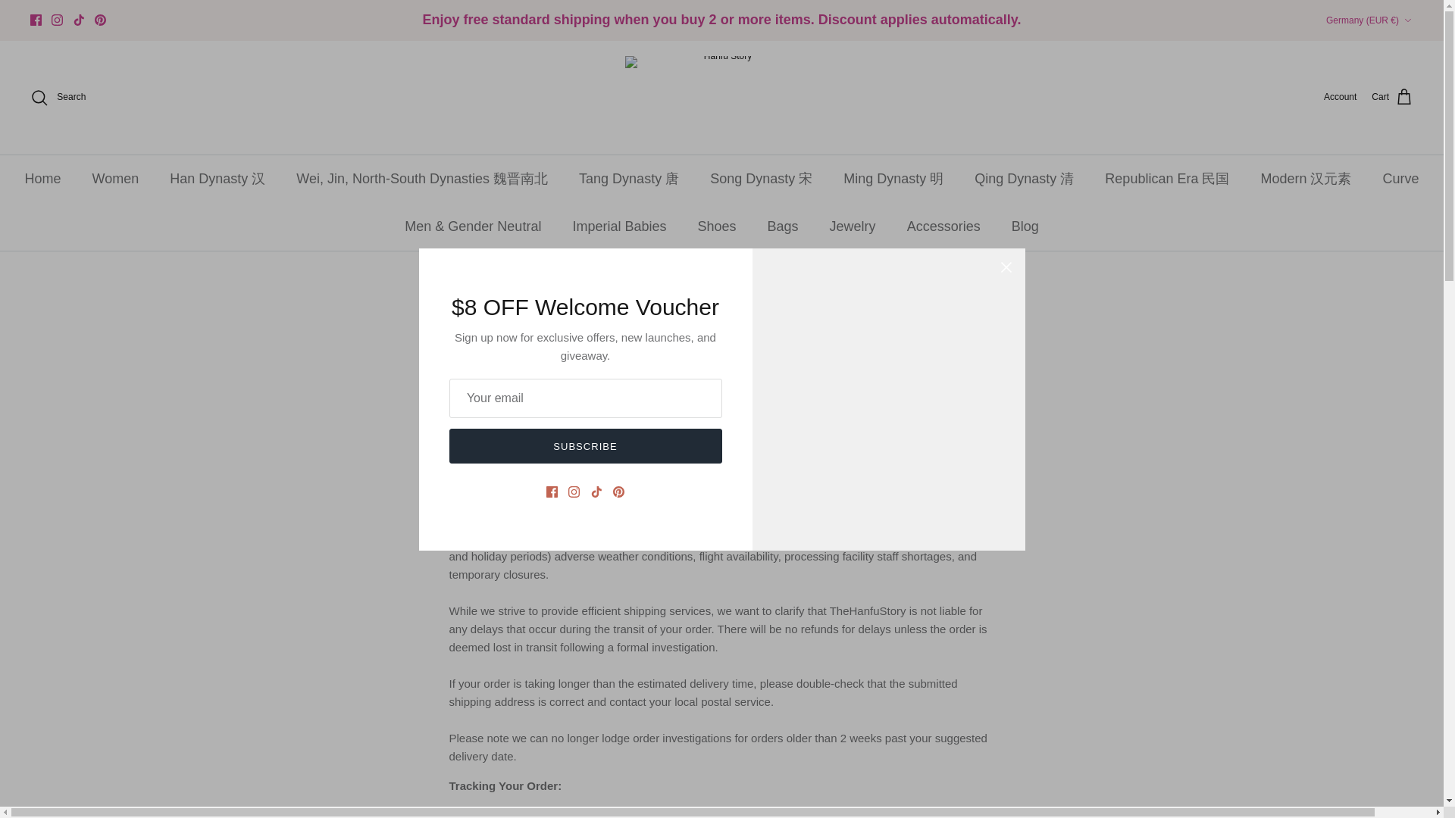 This screenshot has width=1455, height=818. Describe the element at coordinates (1407, 20) in the screenshot. I see `Down` at that location.